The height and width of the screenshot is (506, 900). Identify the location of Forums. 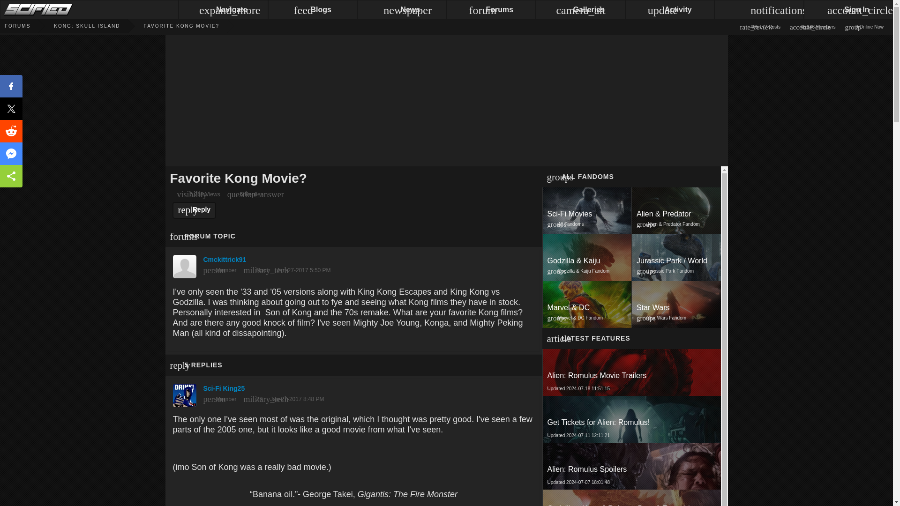
(631, 466).